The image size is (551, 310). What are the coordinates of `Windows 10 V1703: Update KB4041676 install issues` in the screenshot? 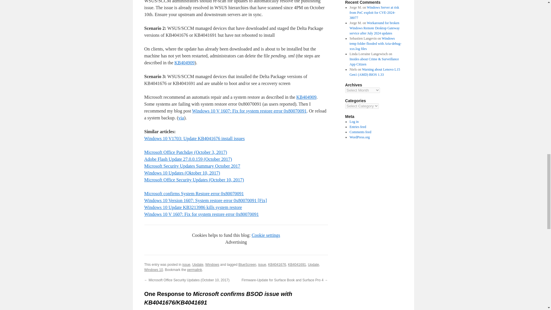 It's located at (194, 138).